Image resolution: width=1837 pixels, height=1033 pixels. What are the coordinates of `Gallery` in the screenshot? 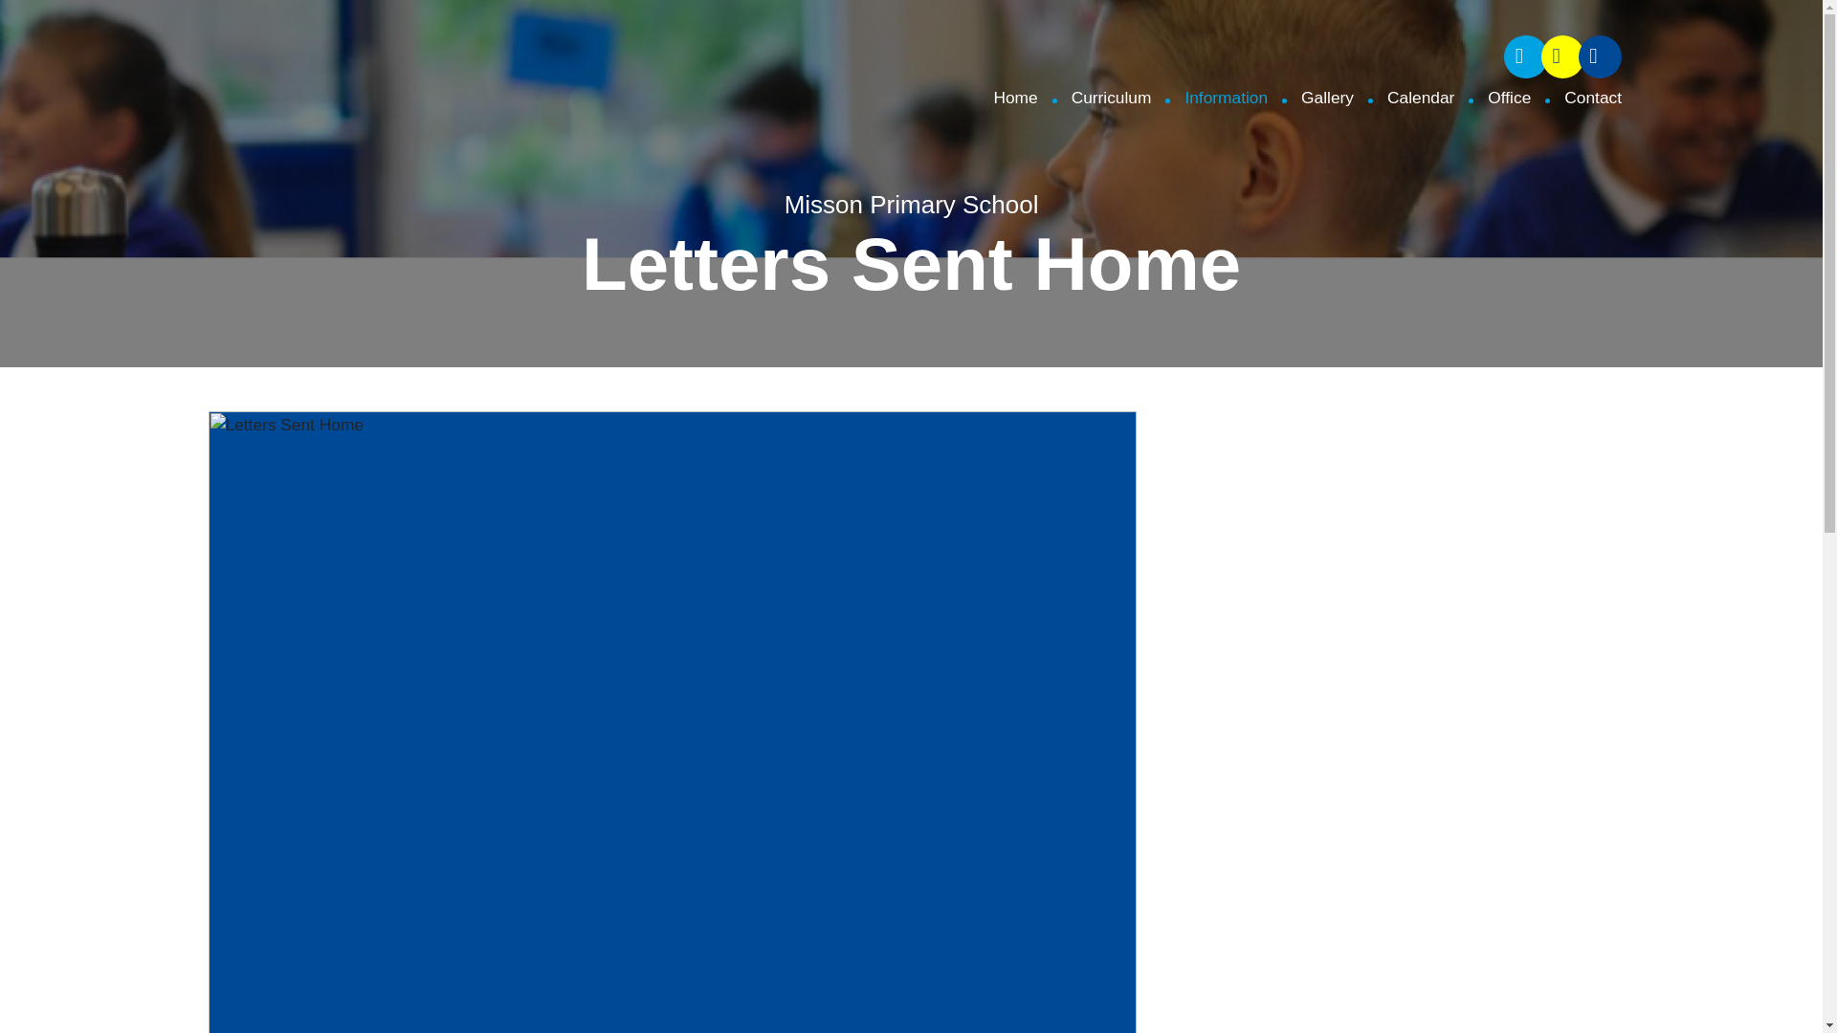 It's located at (1311, 98).